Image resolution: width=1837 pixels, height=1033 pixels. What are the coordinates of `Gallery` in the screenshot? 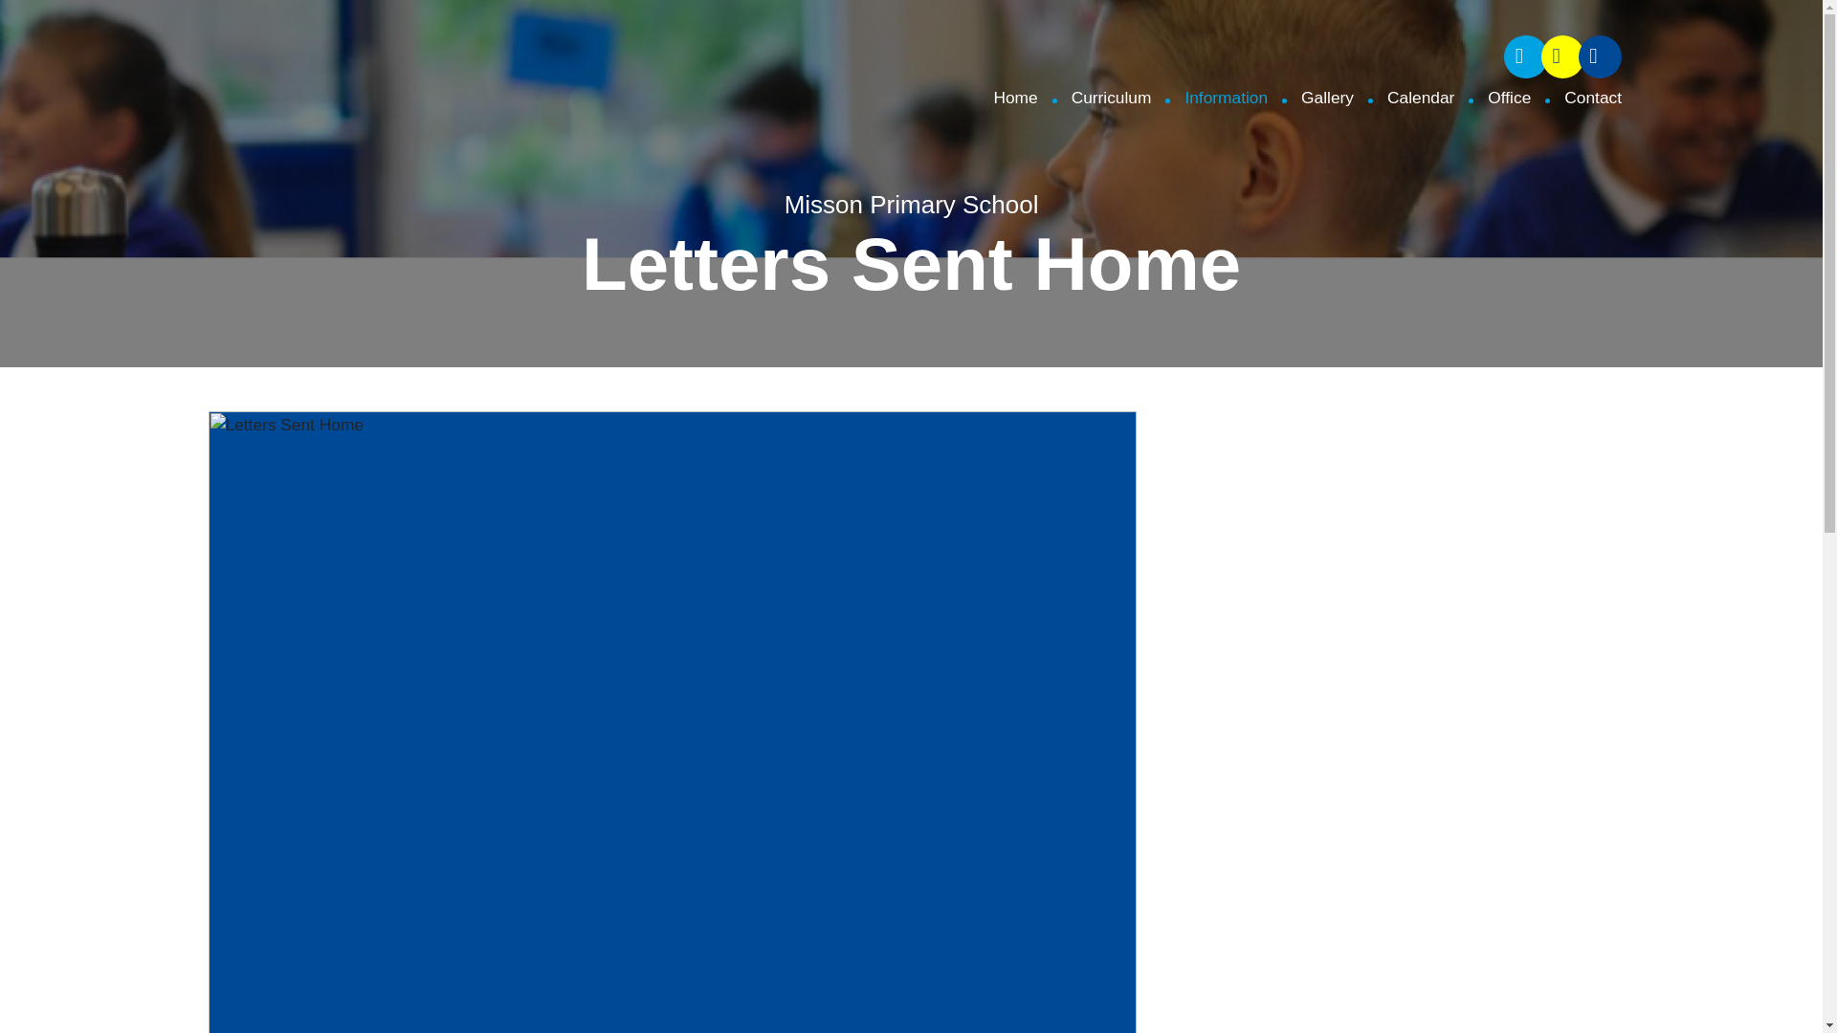 It's located at (1311, 98).